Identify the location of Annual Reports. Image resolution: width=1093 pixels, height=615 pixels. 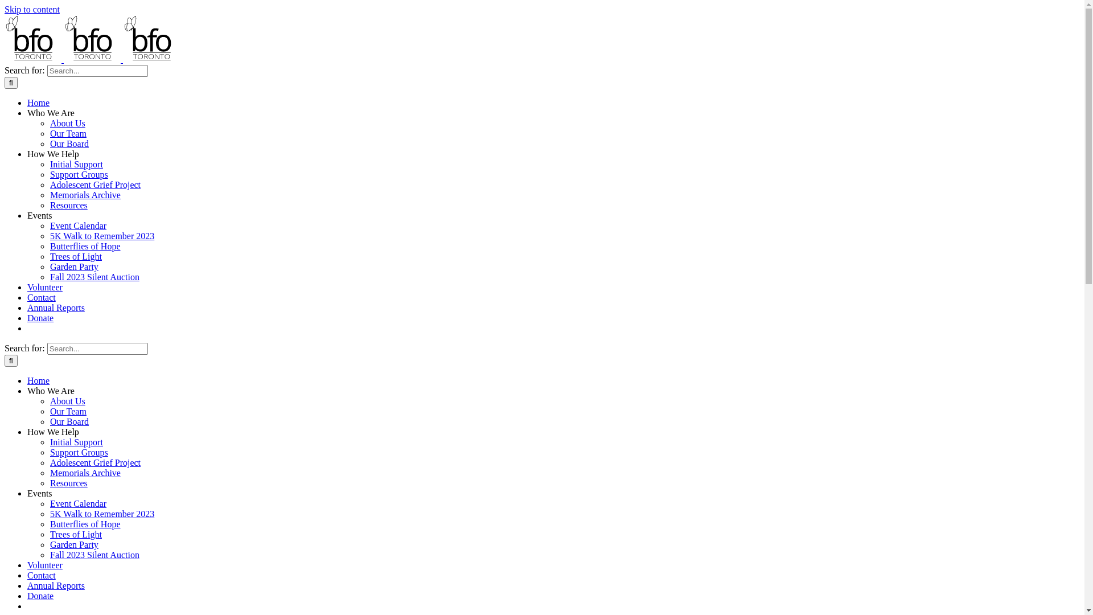
(56, 585).